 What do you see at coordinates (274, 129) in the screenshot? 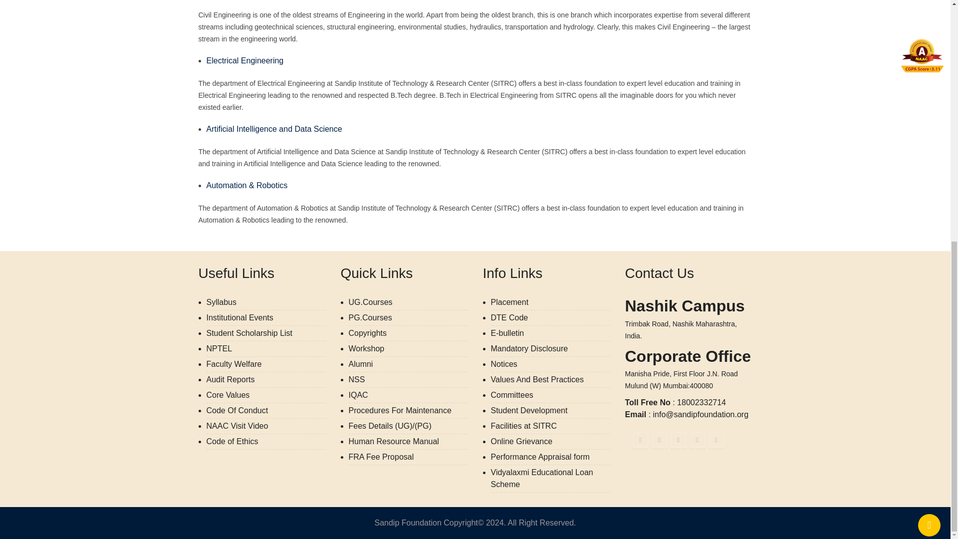
I see `Electrical-Engineering` at bounding box center [274, 129].